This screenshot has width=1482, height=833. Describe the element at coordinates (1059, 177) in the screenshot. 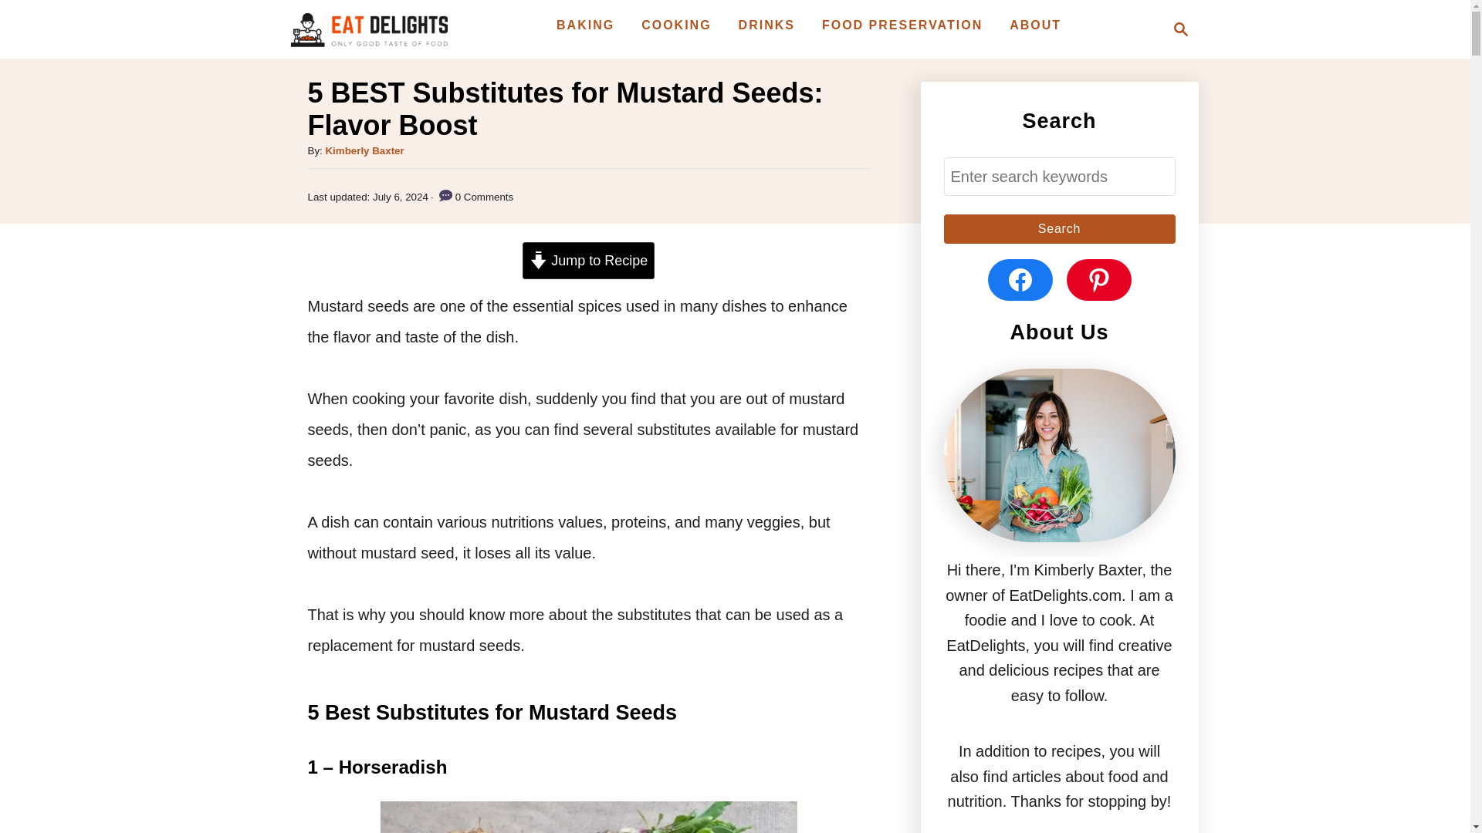

I see `Search for:` at that location.